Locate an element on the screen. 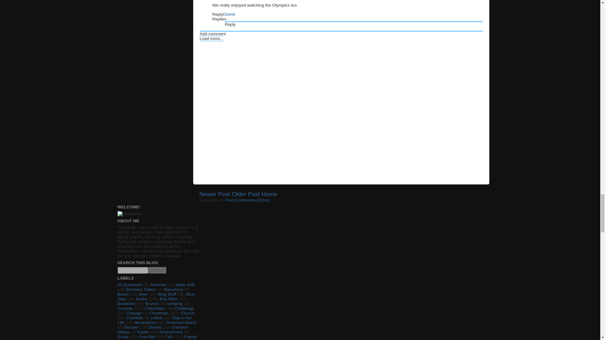 This screenshot has height=340, width=605. Search is located at coordinates (157, 270).